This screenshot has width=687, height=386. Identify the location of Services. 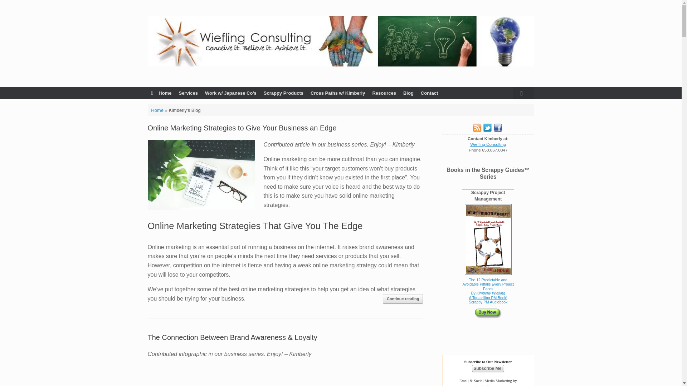
(188, 93).